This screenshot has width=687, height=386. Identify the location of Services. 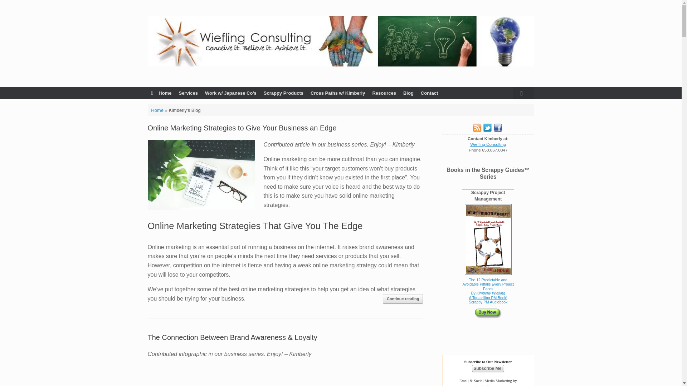
(188, 93).